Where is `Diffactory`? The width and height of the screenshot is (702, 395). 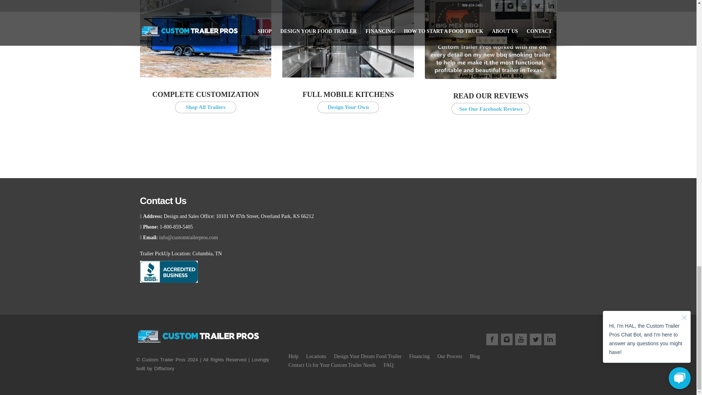 Diffactory is located at coordinates (164, 369).